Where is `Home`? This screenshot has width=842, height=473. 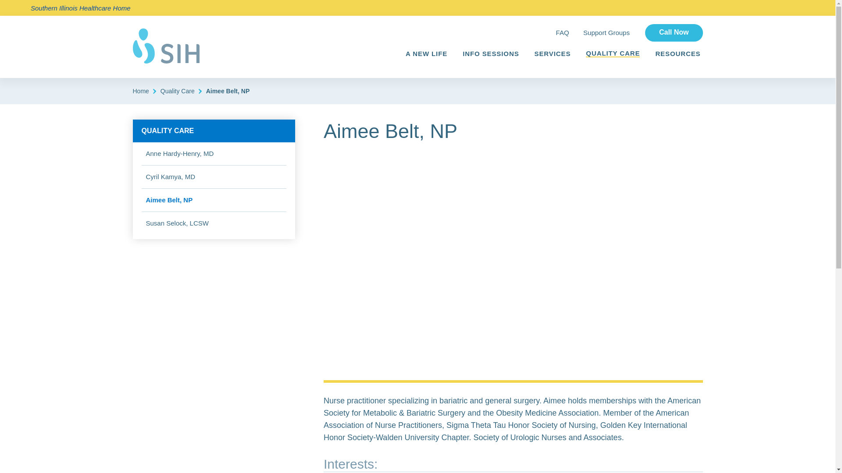
Home is located at coordinates (140, 91).